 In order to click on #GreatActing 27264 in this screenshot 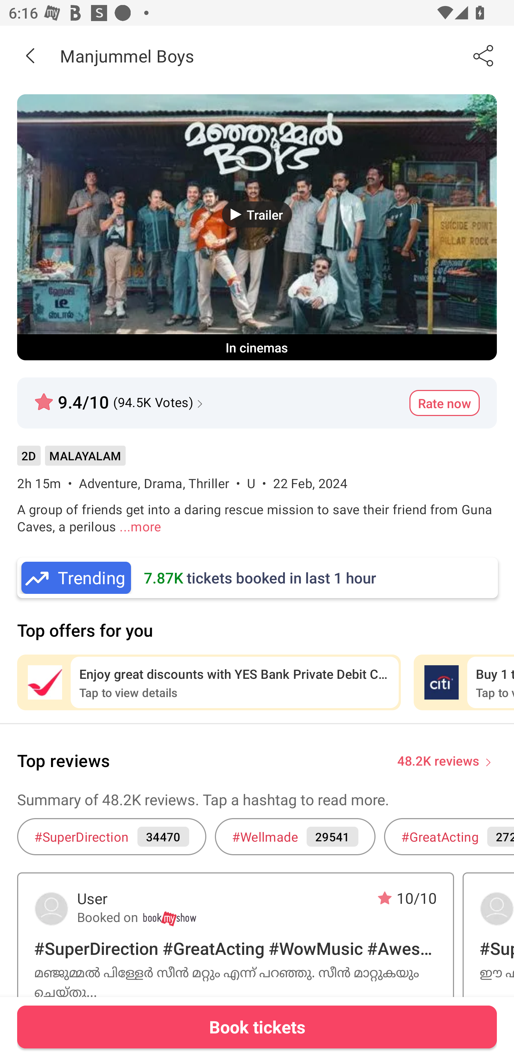, I will do `click(449, 836)`.